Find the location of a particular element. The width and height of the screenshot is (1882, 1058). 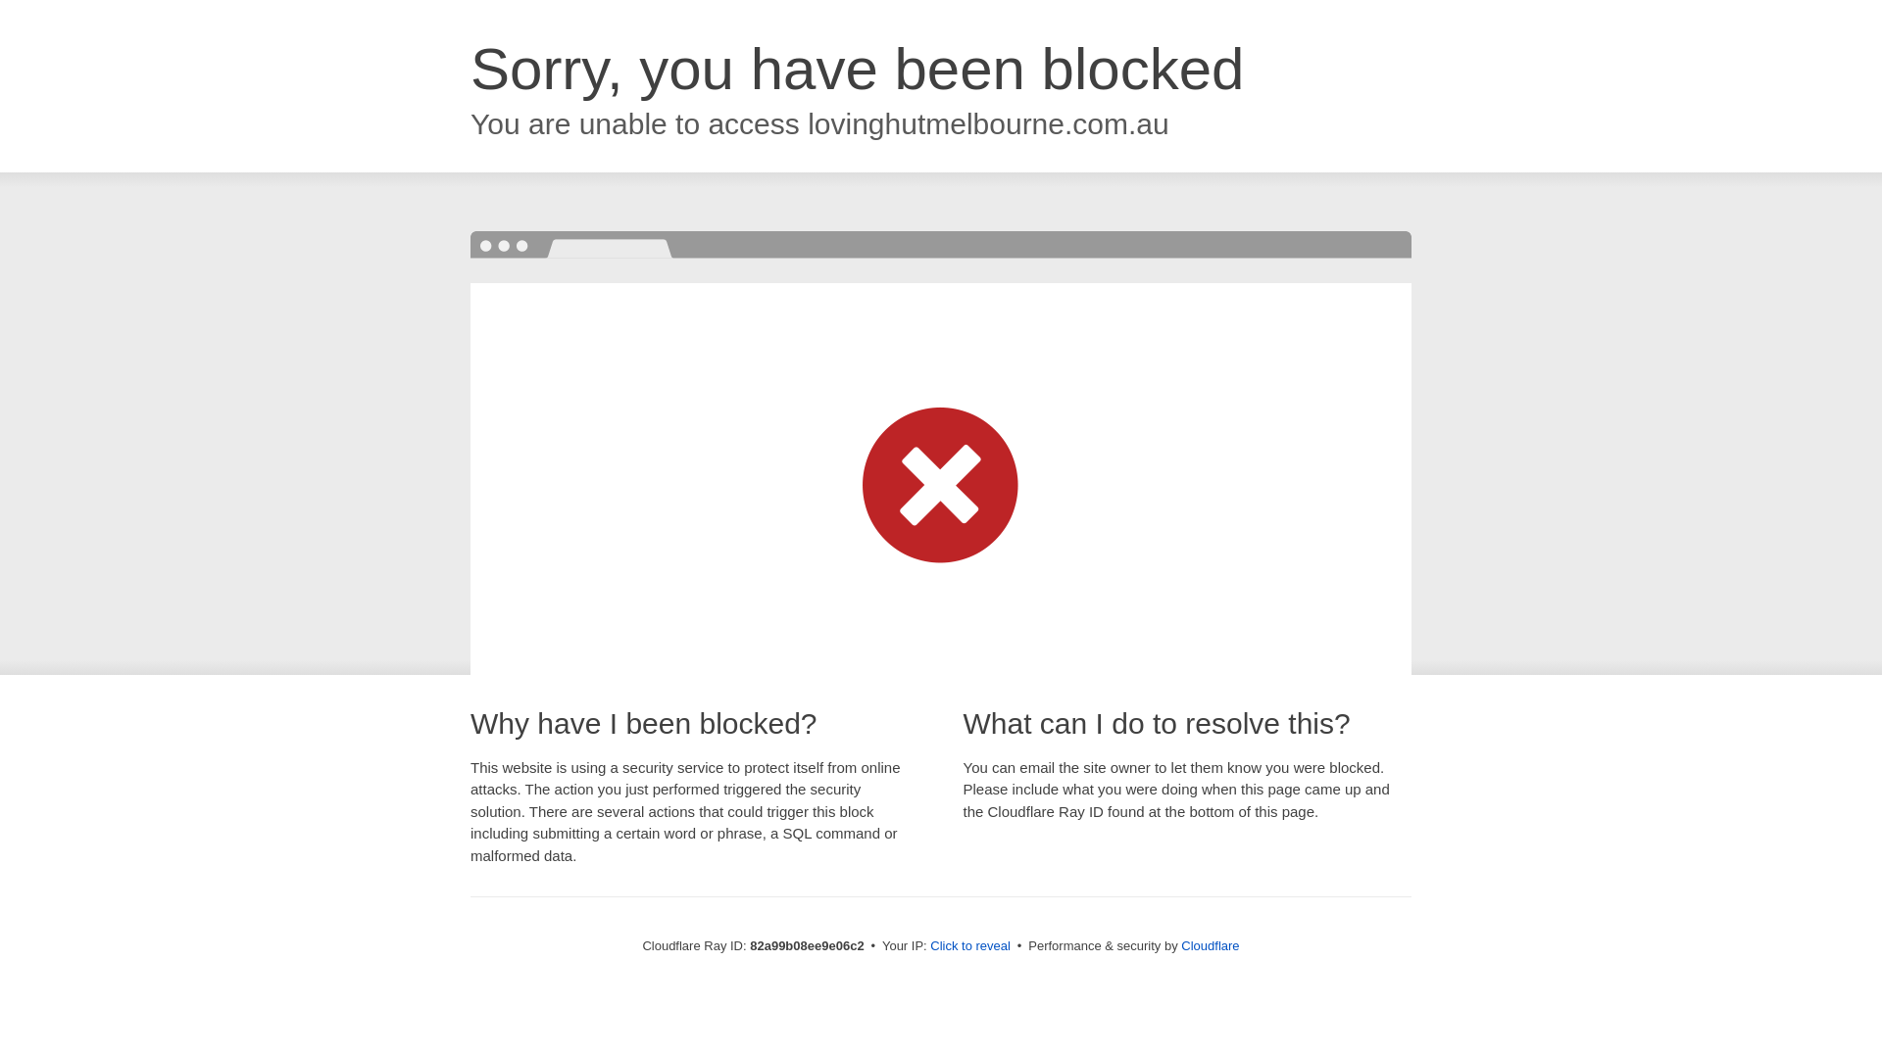

Click to reveal is located at coordinates (970, 946).